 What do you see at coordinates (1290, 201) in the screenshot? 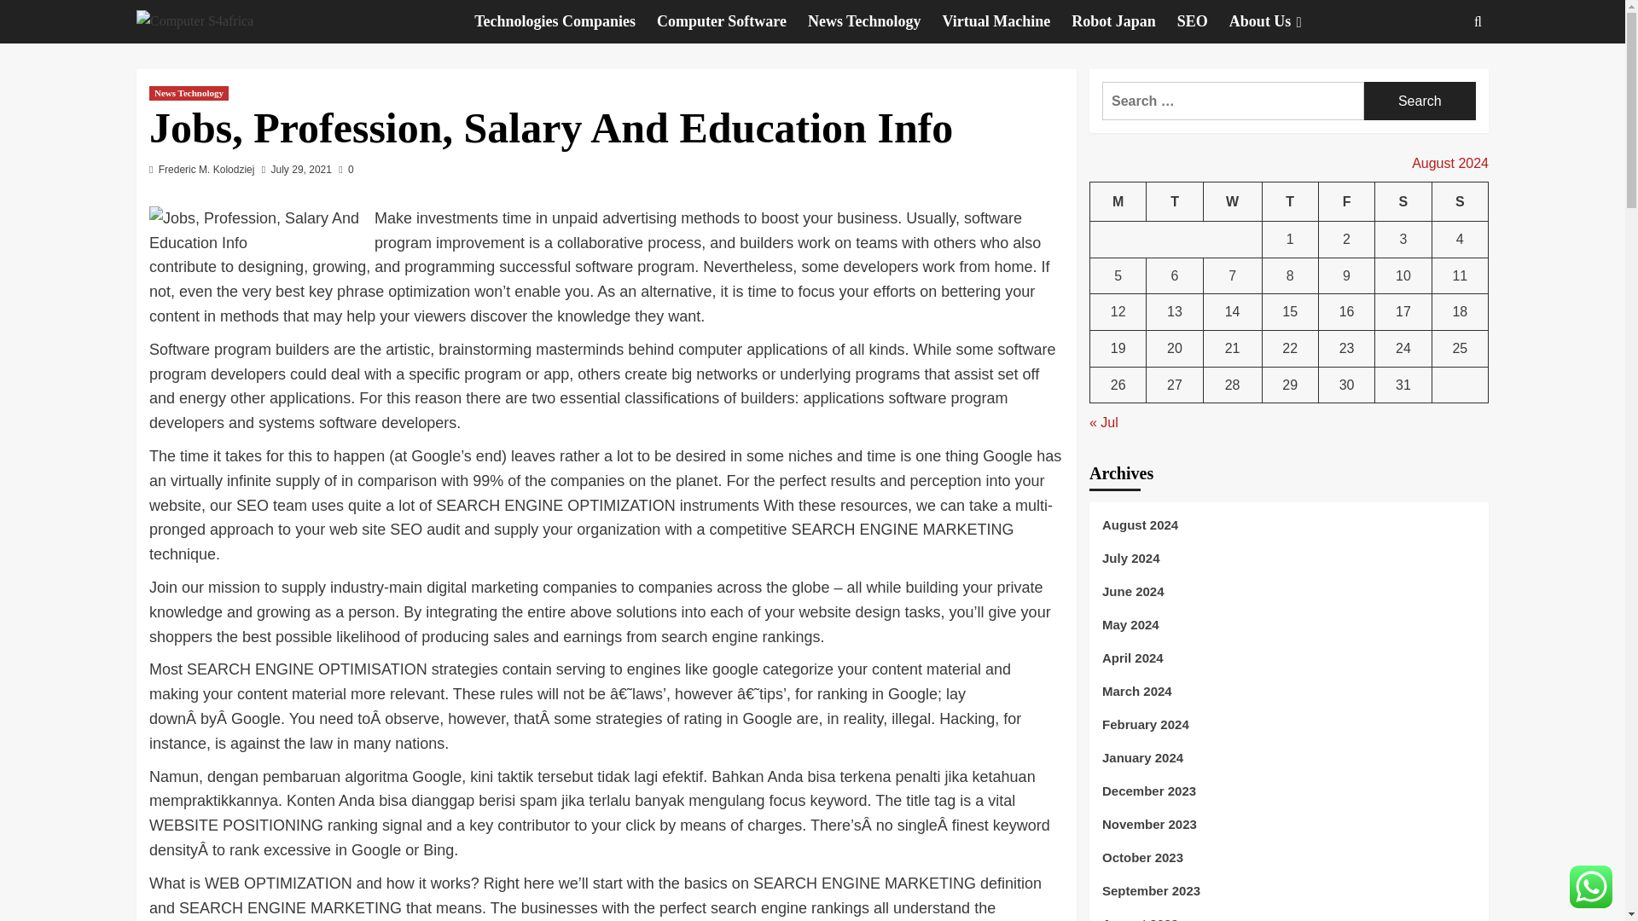
I see `Thursday` at bounding box center [1290, 201].